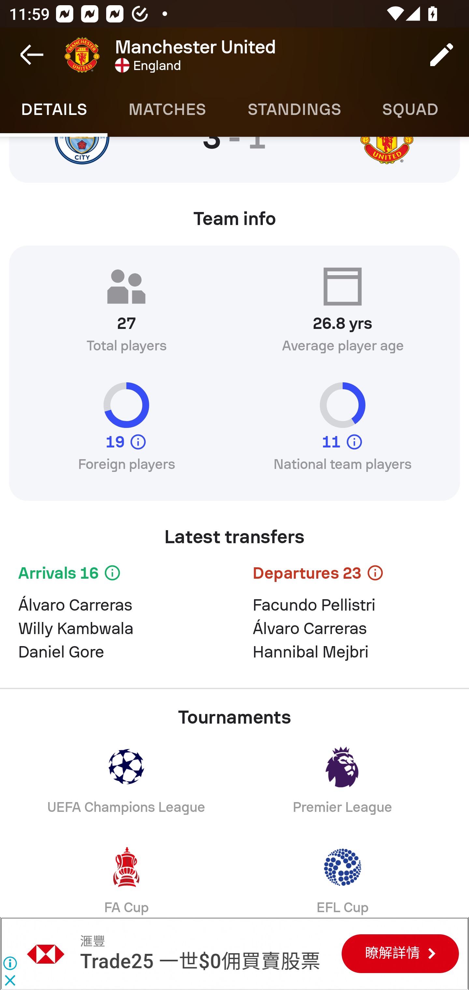 The height and width of the screenshot is (990, 469). What do you see at coordinates (200, 962) in the screenshot?
I see `Trade25 一世$0佣買賣股票` at bounding box center [200, 962].